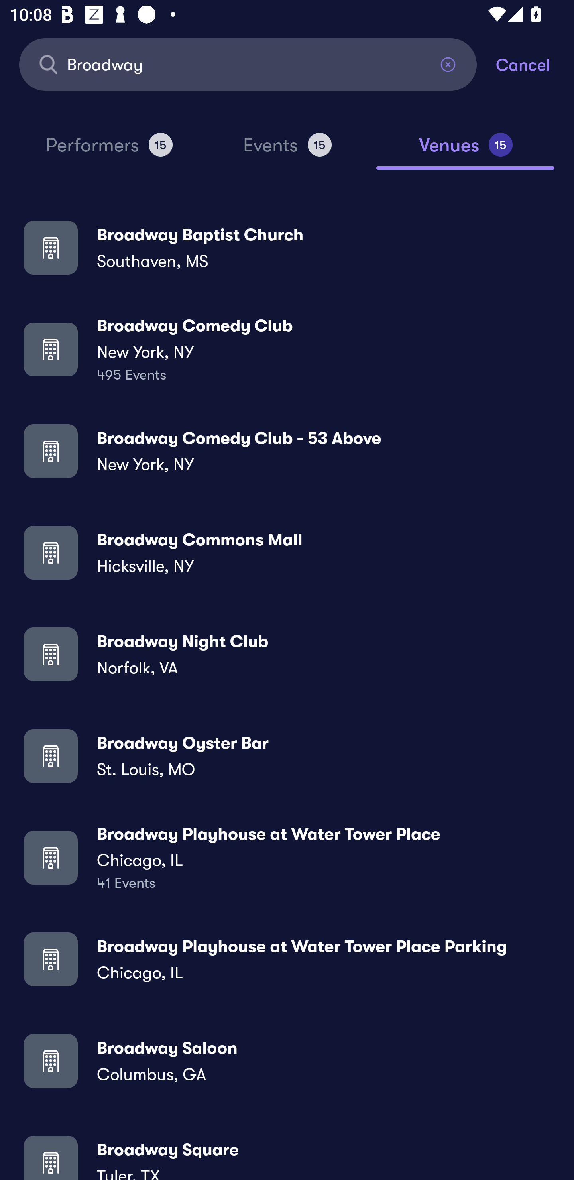 This screenshot has width=574, height=1180. What do you see at coordinates (287, 1060) in the screenshot?
I see `Broadway Saloon Columbus, GA` at bounding box center [287, 1060].